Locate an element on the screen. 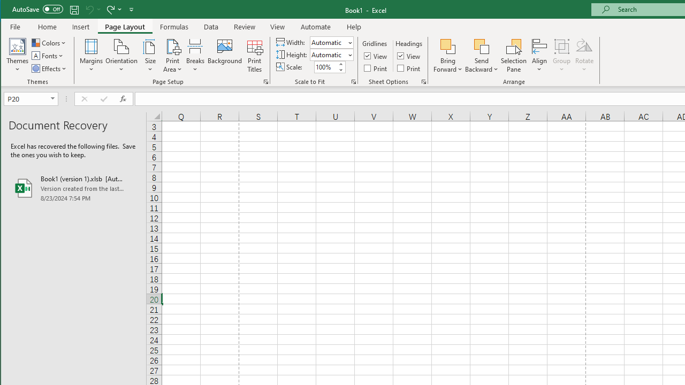 The height and width of the screenshot is (385, 685). Effects is located at coordinates (50, 68).